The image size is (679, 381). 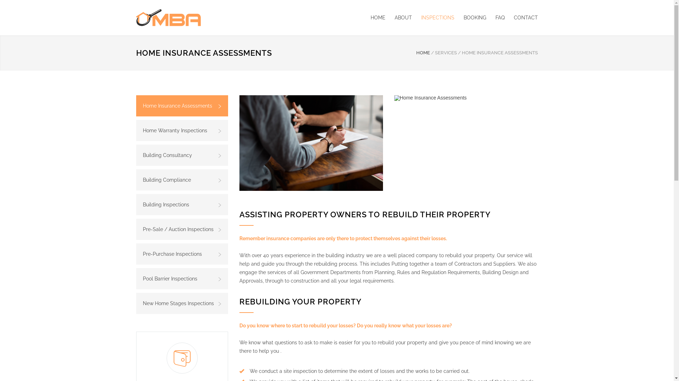 I want to click on BOOKING, so click(x=470, y=18).